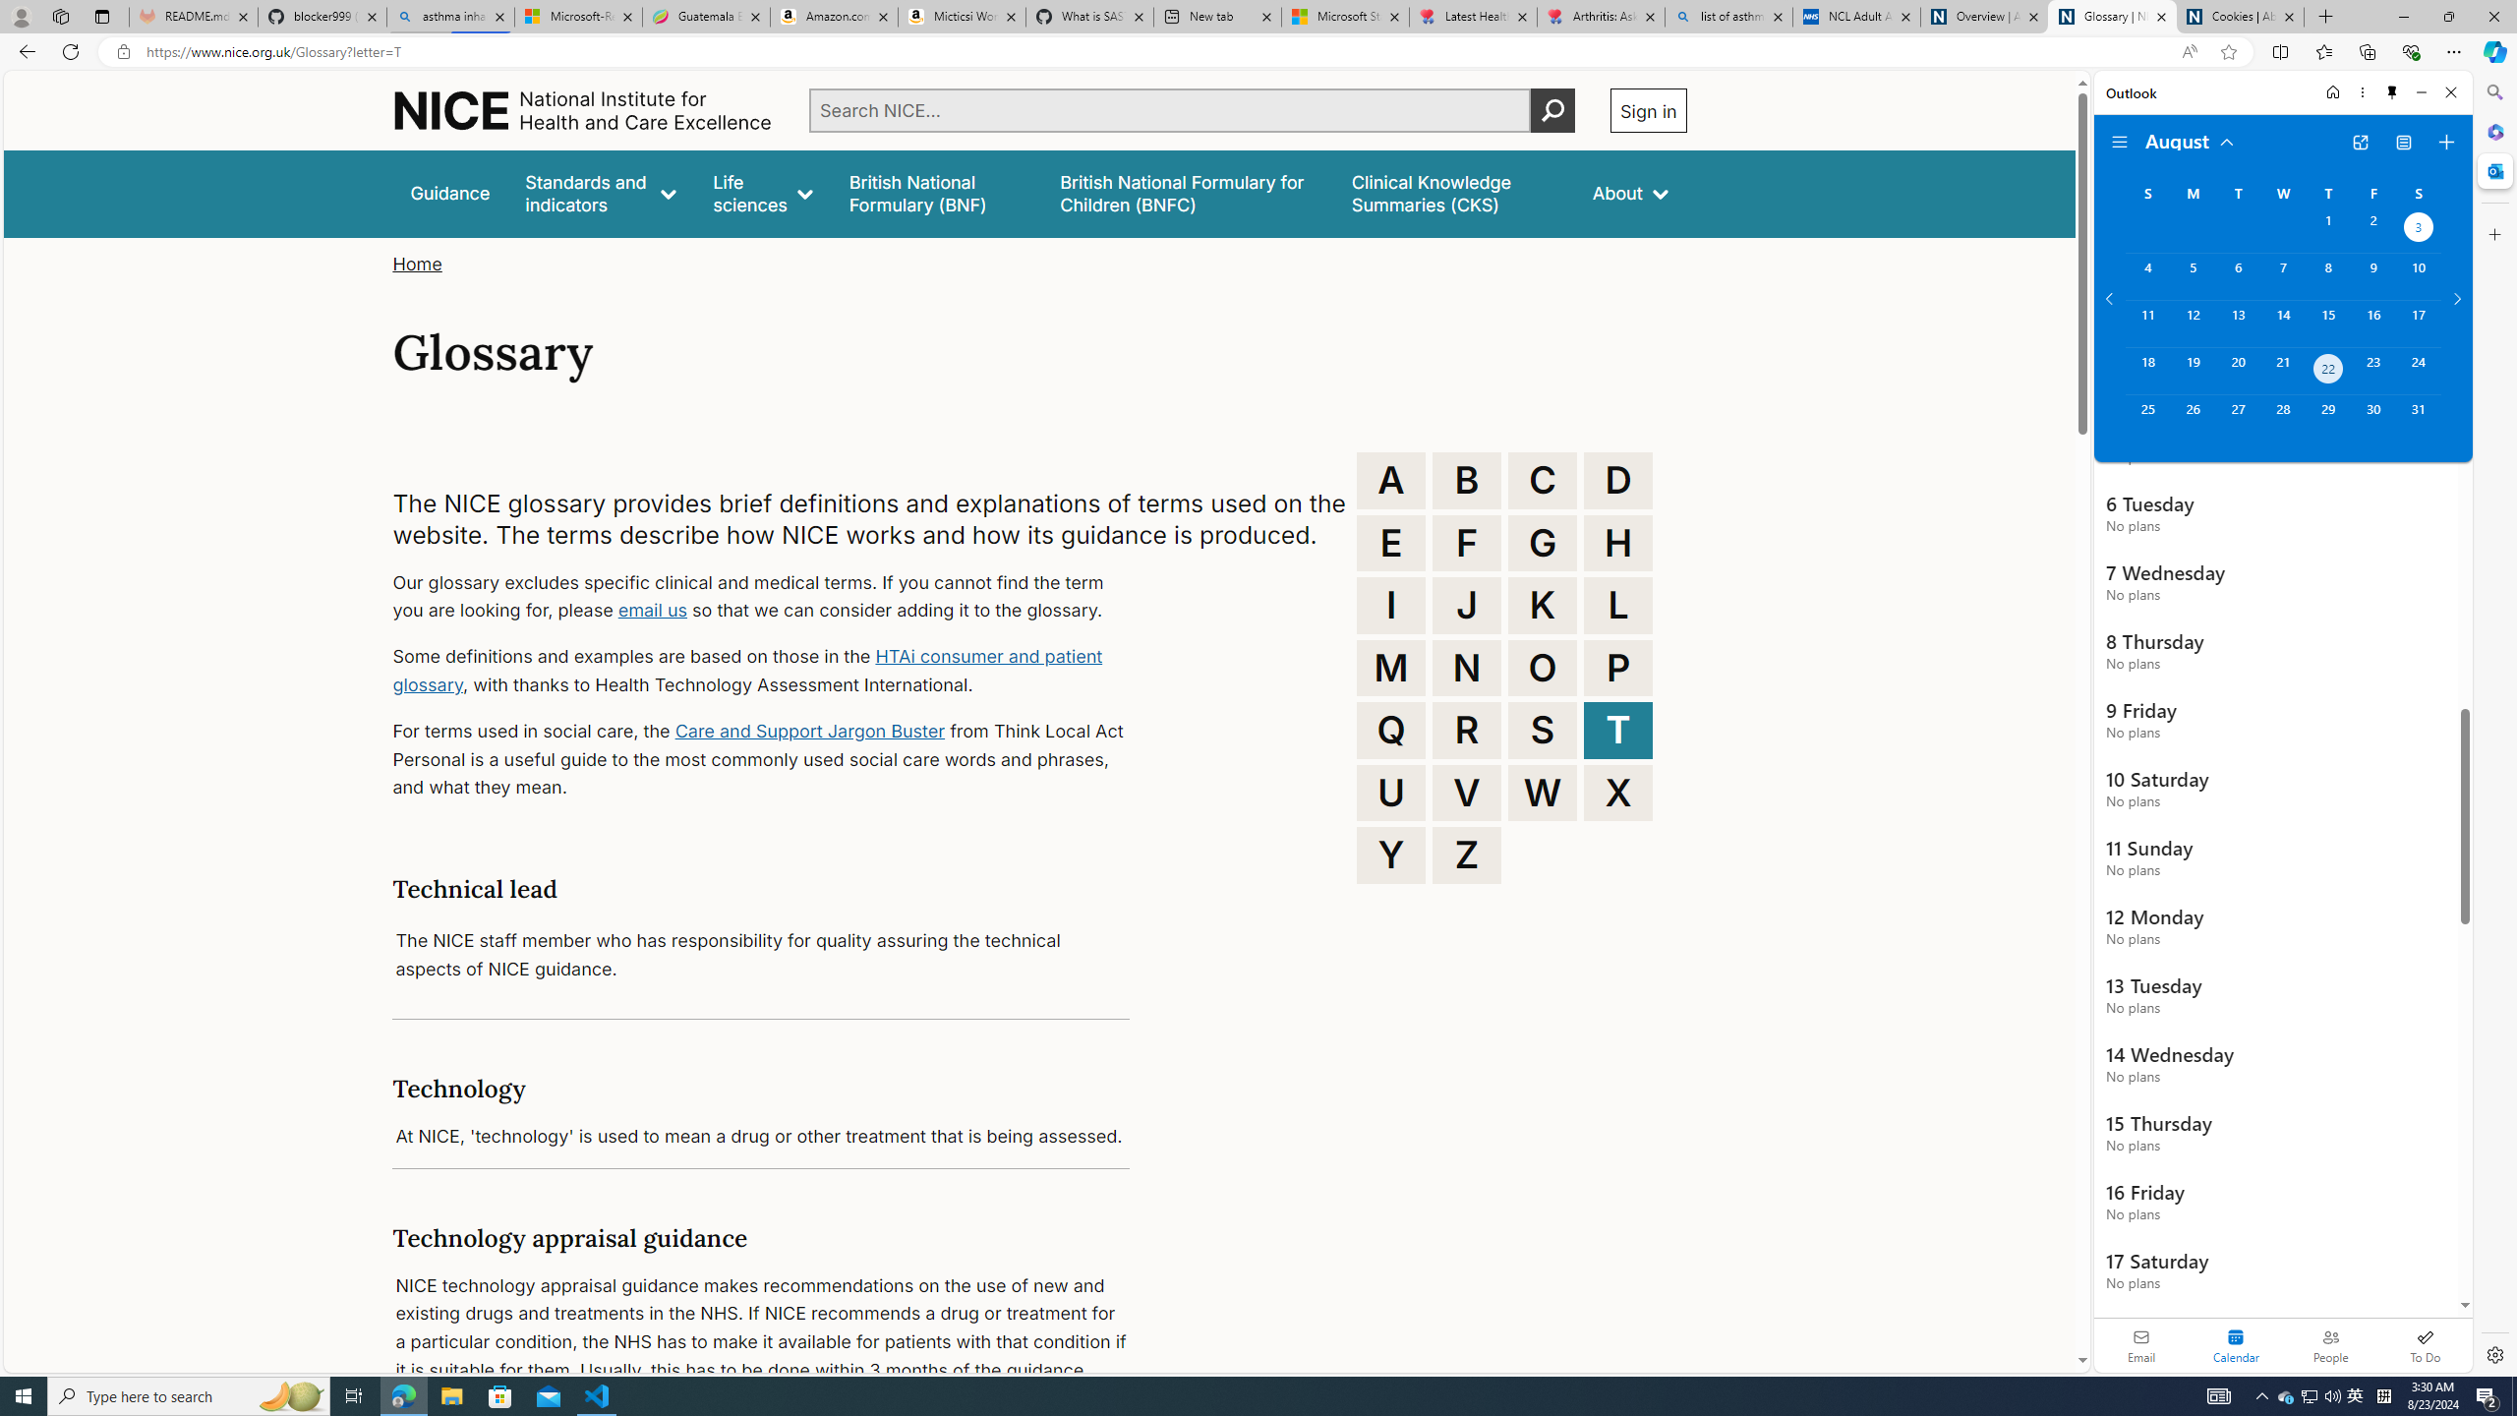 This screenshot has height=1416, width=2517. I want to click on R, so click(1467, 730).